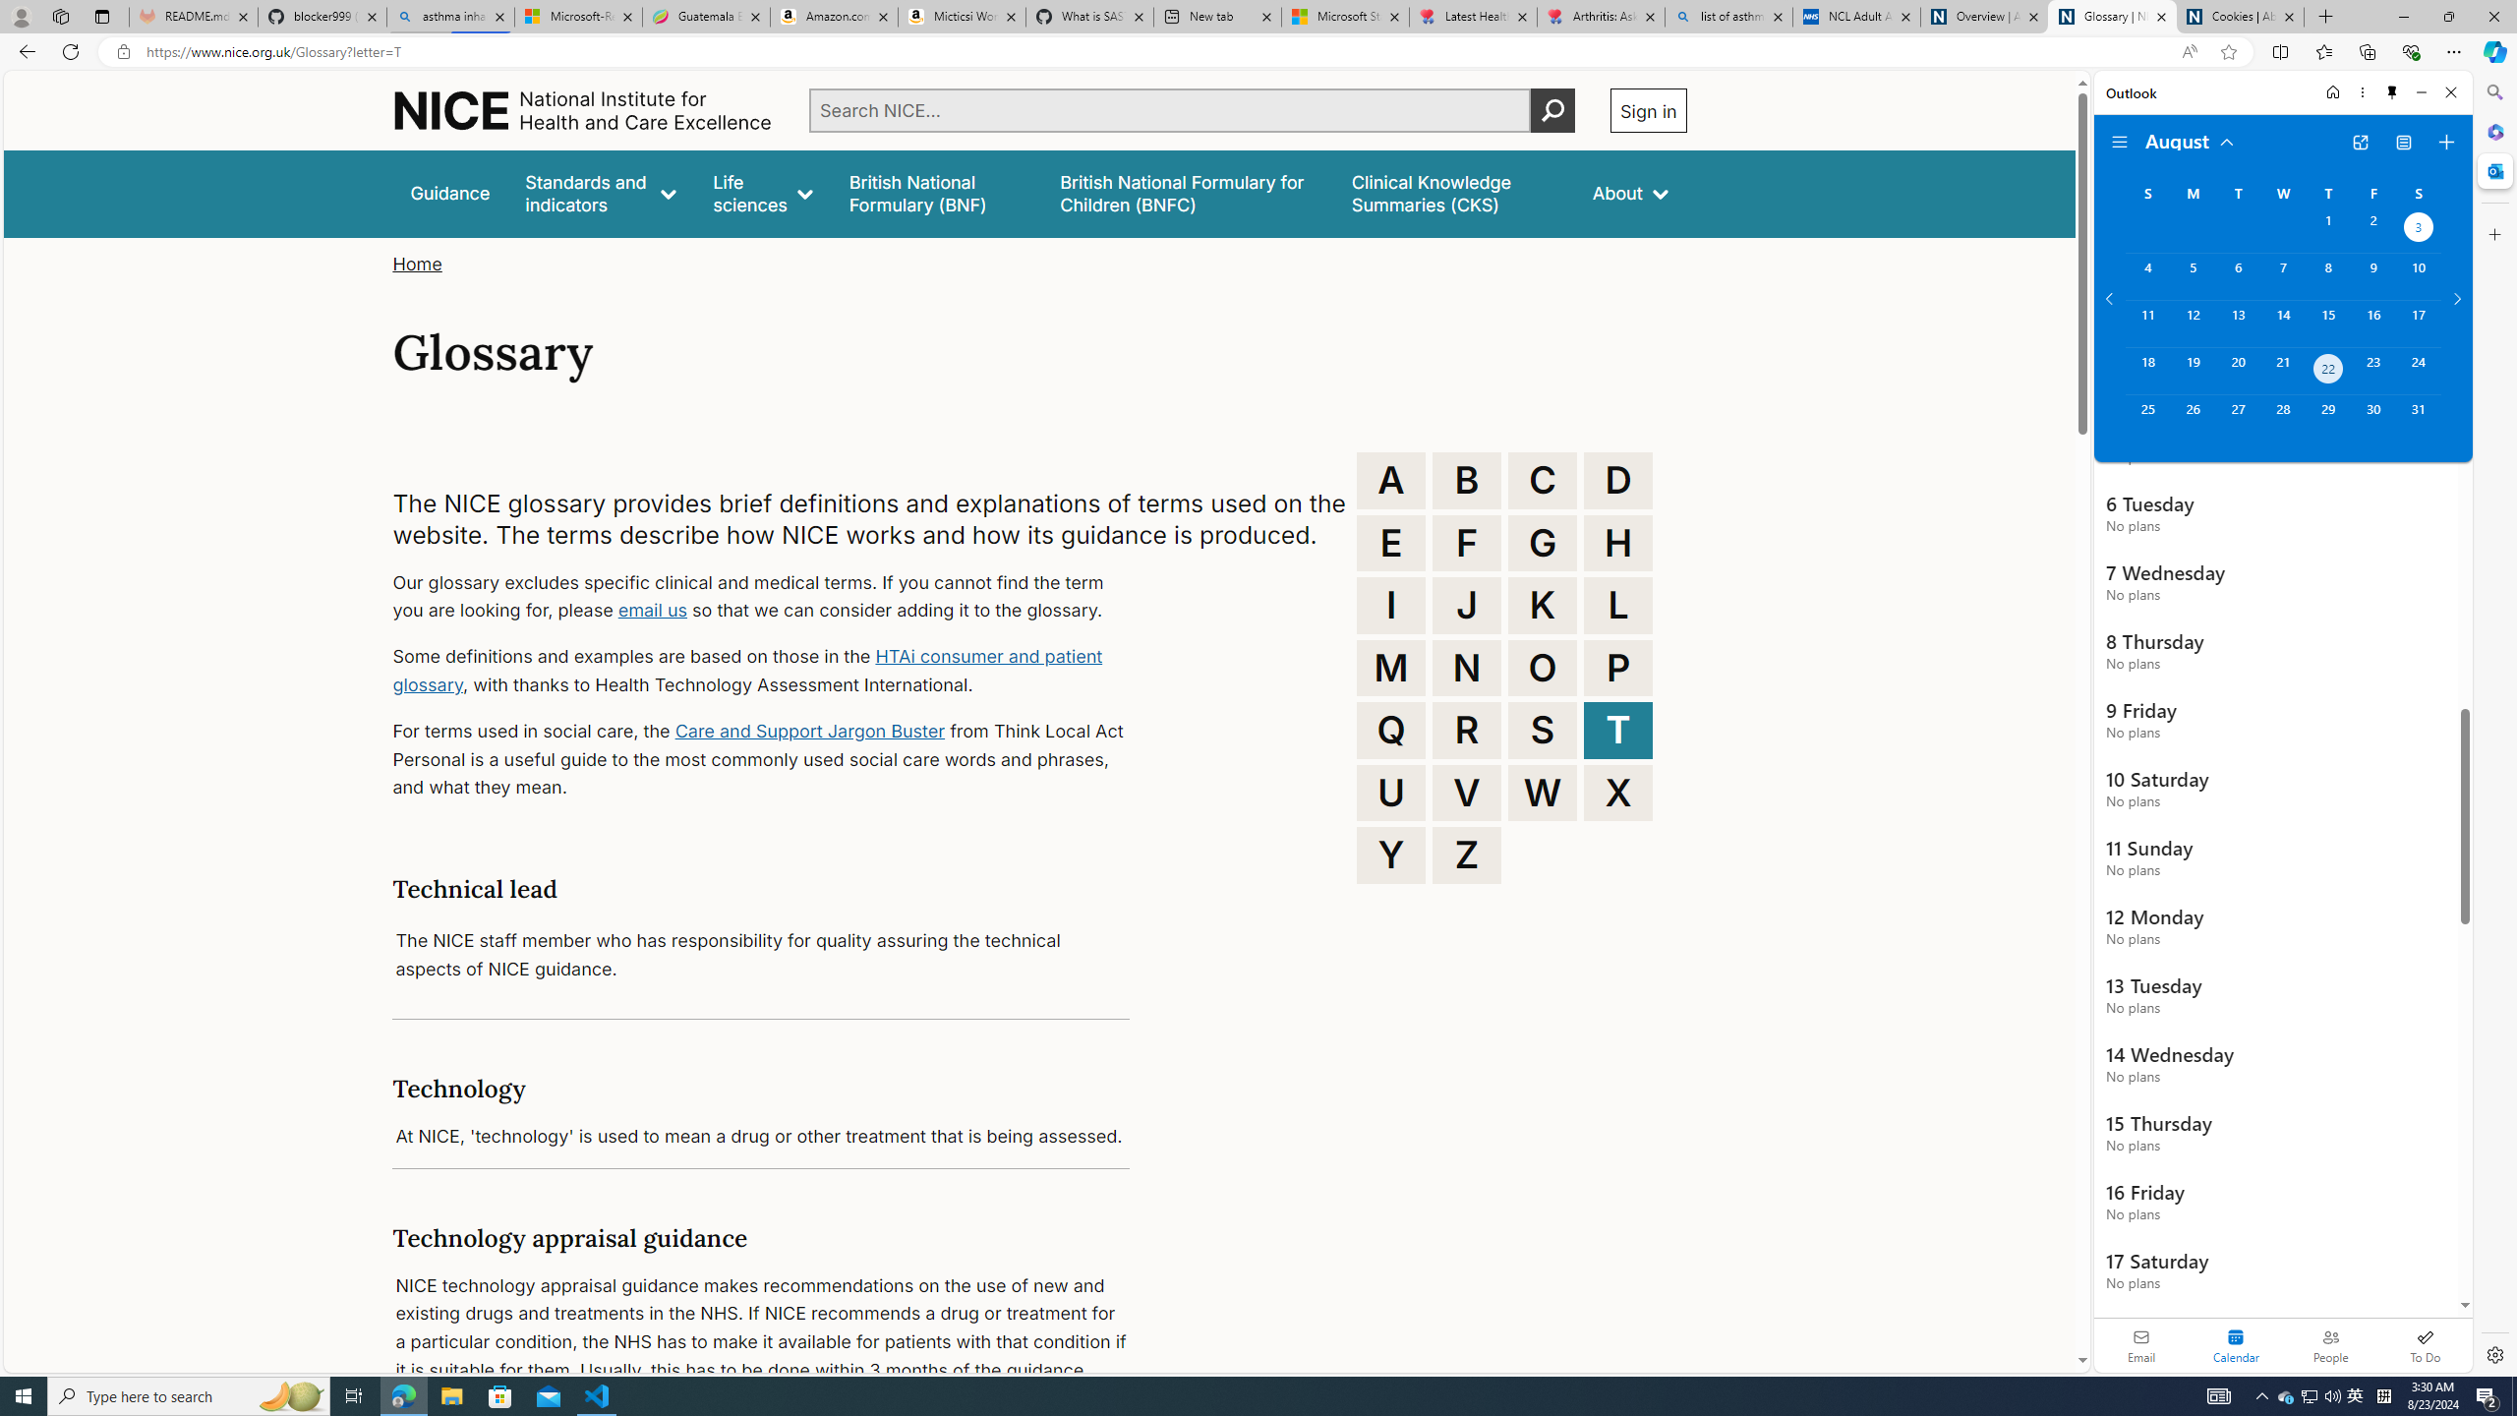 This screenshot has height=1416, width=2517. I want to click on R, so click(1467, 730).